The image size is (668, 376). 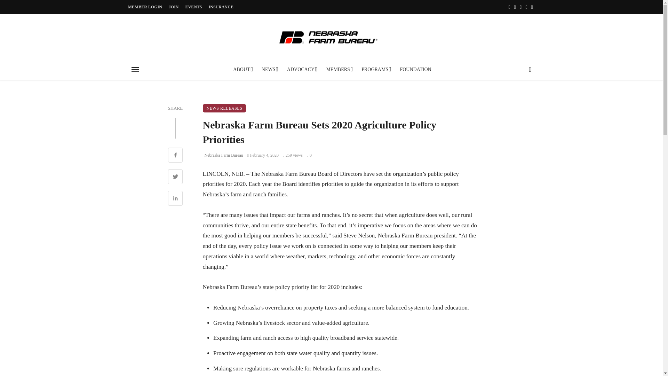 What do you see at coordinates (242, 70) in the screenshot?
I see `ABOUT` at bounding box center [242, 70].